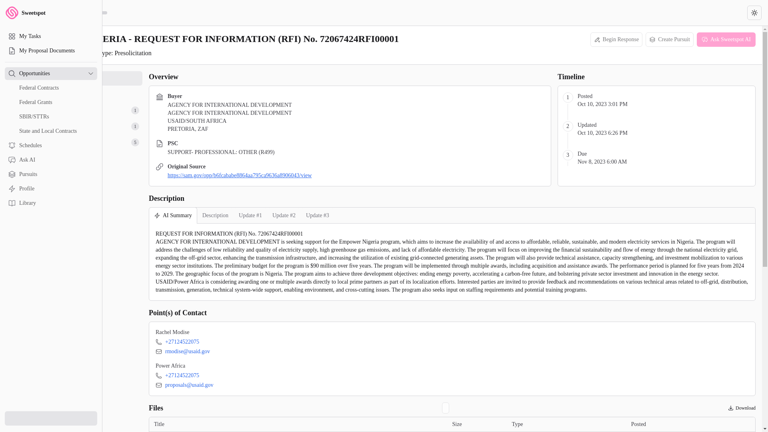 Image resolution: width=768 pixels, height=432 pixels. Describe the element at coordinates (173, 215) in the screenshot. I see `Download` at that location.